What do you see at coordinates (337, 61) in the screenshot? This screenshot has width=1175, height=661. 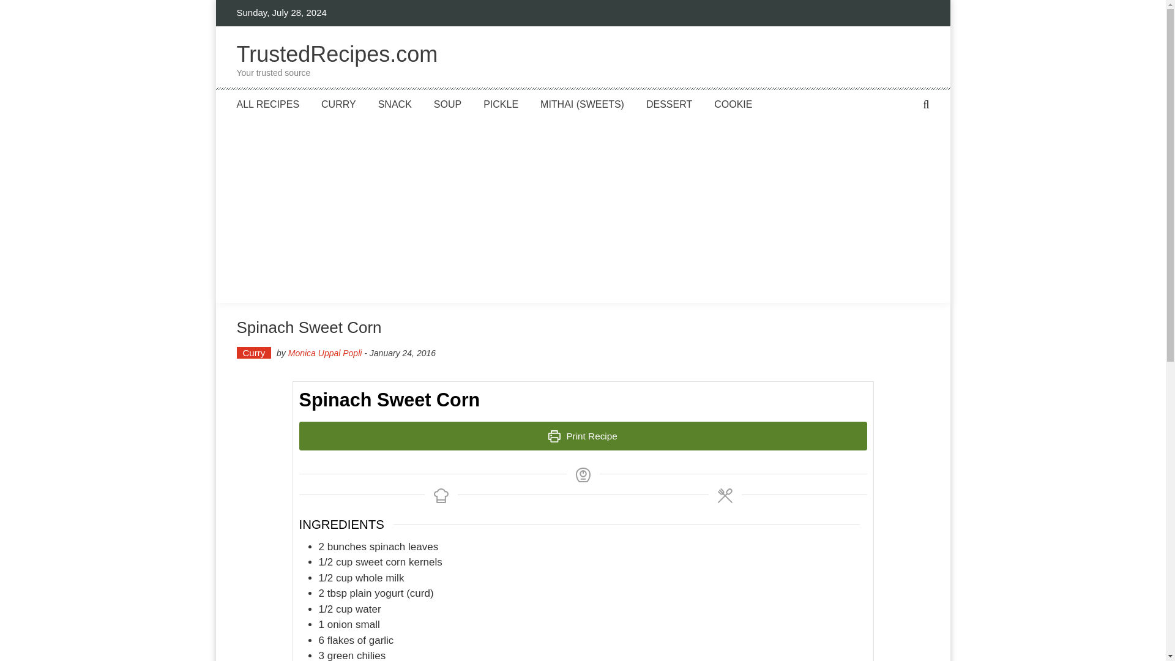 I see `PICKLE` at bounding box center [337, 61].